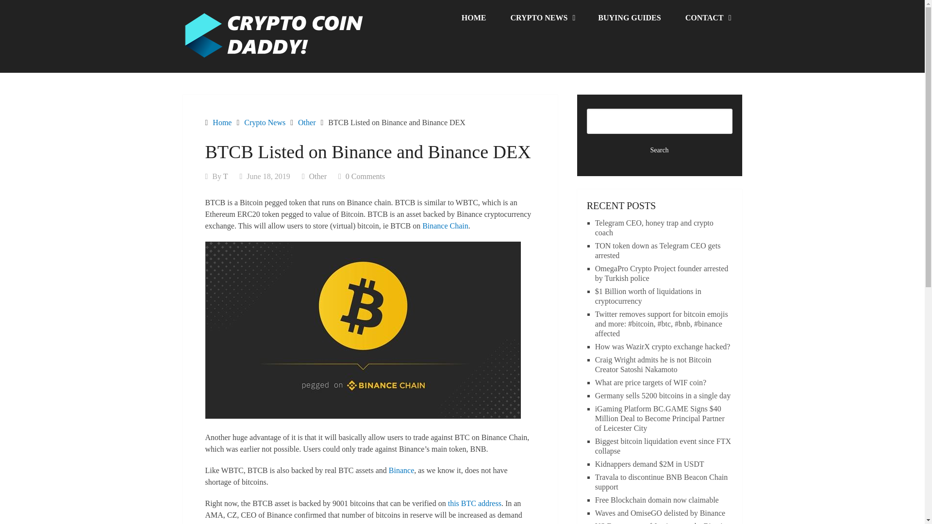 This screenshot has height=524, width=932. I want to click on 0 Comments, so click(365, 176).